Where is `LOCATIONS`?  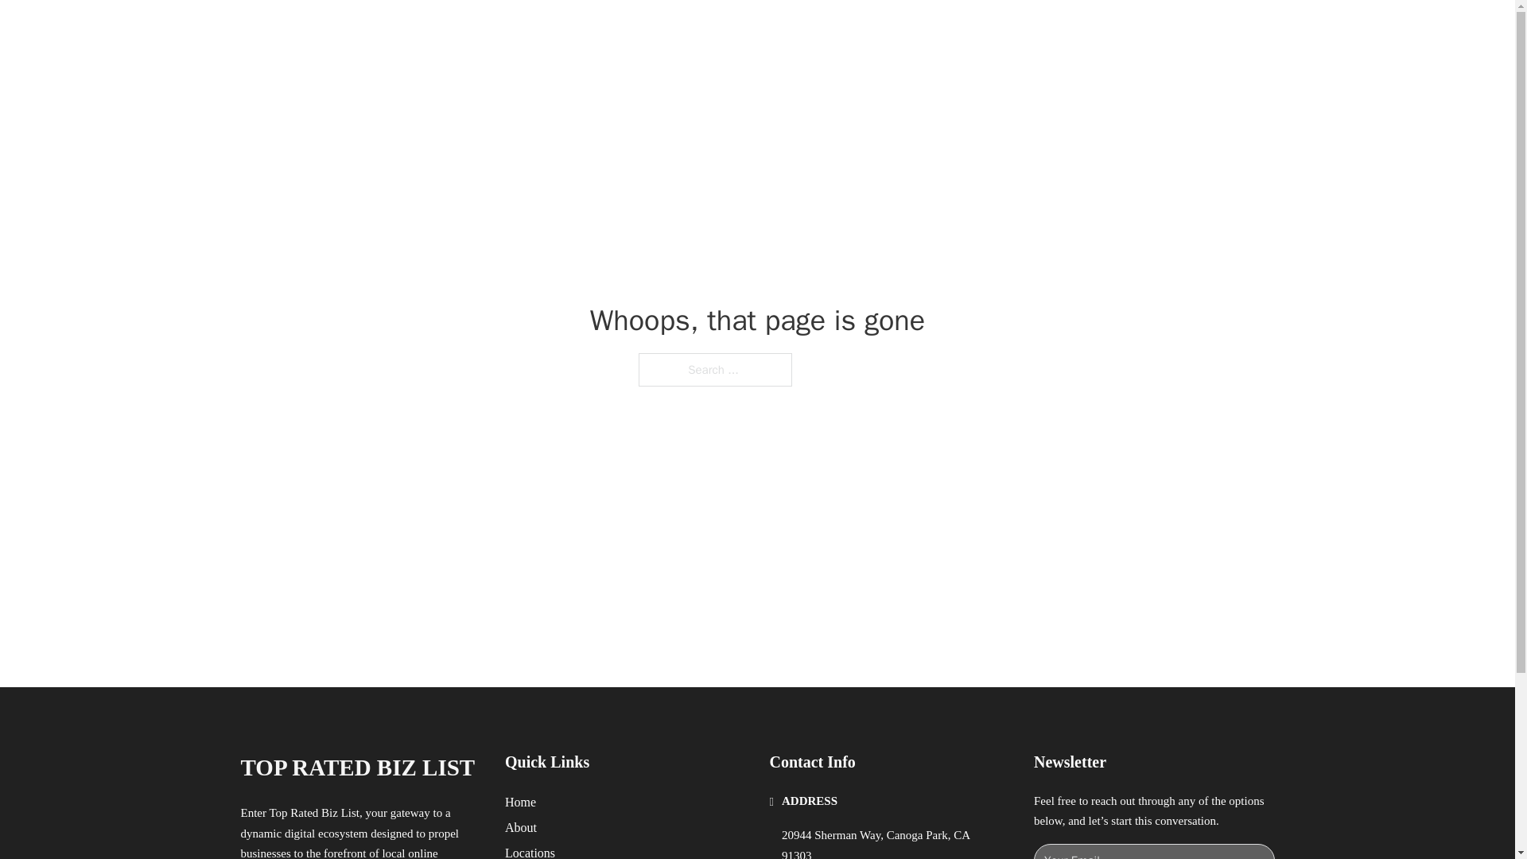
LOCATIONS is located at coordinates (1039, 30).